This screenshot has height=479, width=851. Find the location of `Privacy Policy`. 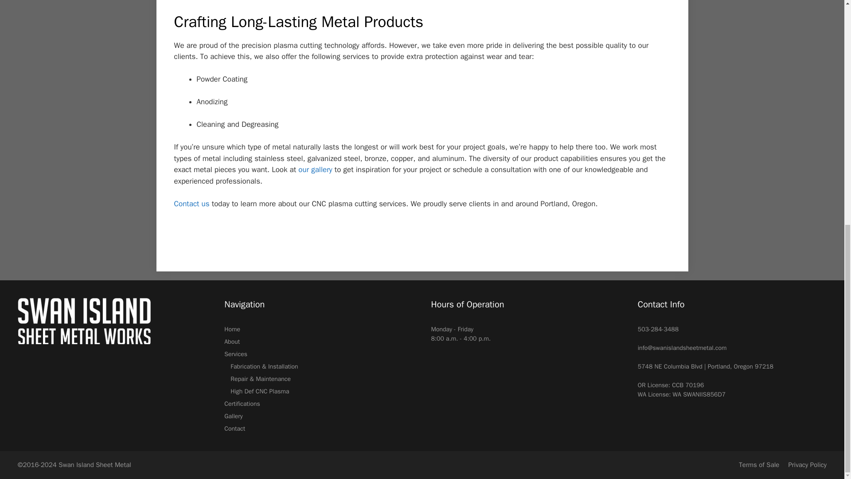

Privacy Policy is located at coordinates (807, 465).